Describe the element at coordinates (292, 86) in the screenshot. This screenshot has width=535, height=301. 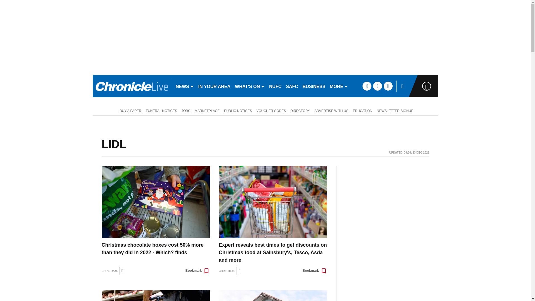
I see `SAFC` at that location.